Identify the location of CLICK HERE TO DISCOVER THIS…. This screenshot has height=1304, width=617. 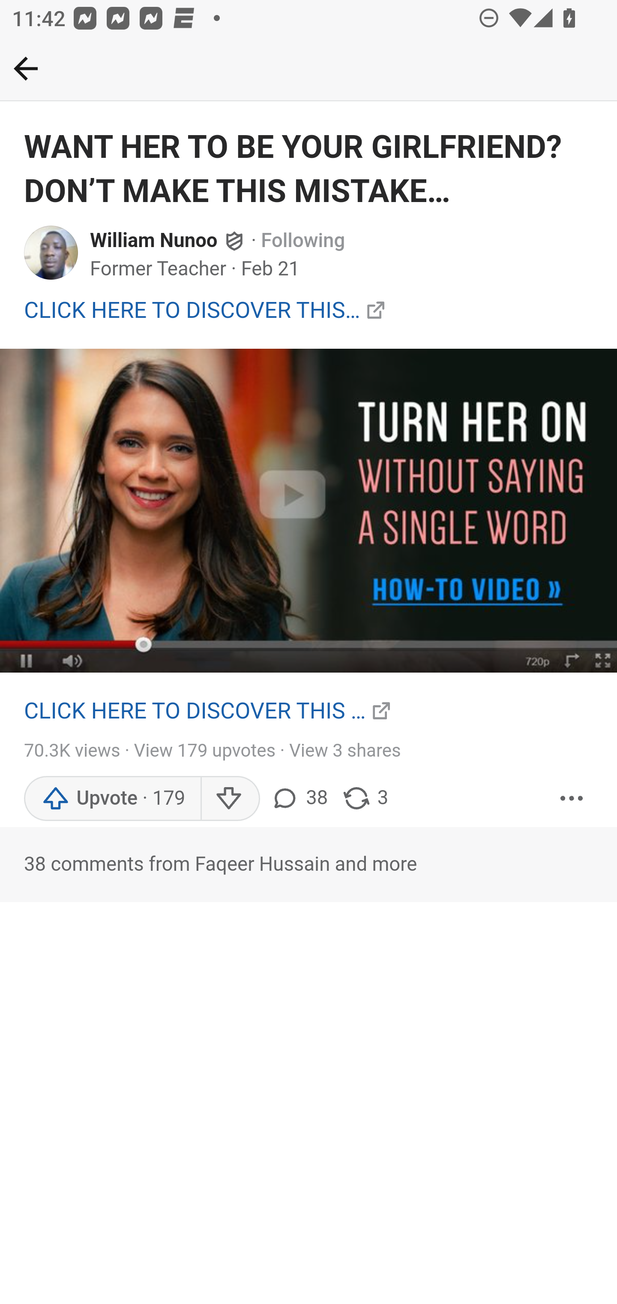
(192, 310).